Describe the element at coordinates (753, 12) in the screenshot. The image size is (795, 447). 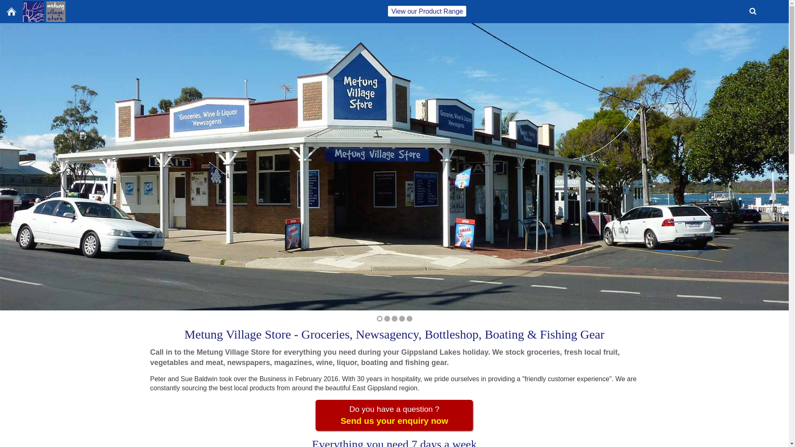
I see `Search the Website` at that location.